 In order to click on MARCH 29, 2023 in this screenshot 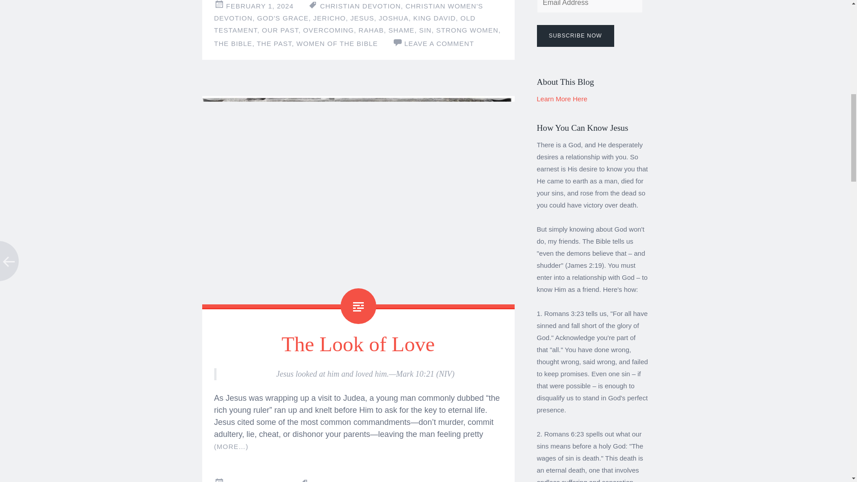, I will do `click(255, 481)`.